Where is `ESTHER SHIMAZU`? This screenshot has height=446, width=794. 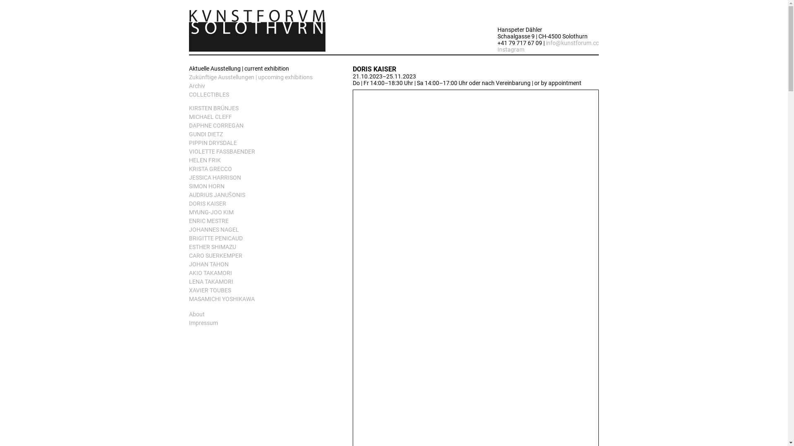
ESTHER SHIMAZU is located at coordinates (256, 248).